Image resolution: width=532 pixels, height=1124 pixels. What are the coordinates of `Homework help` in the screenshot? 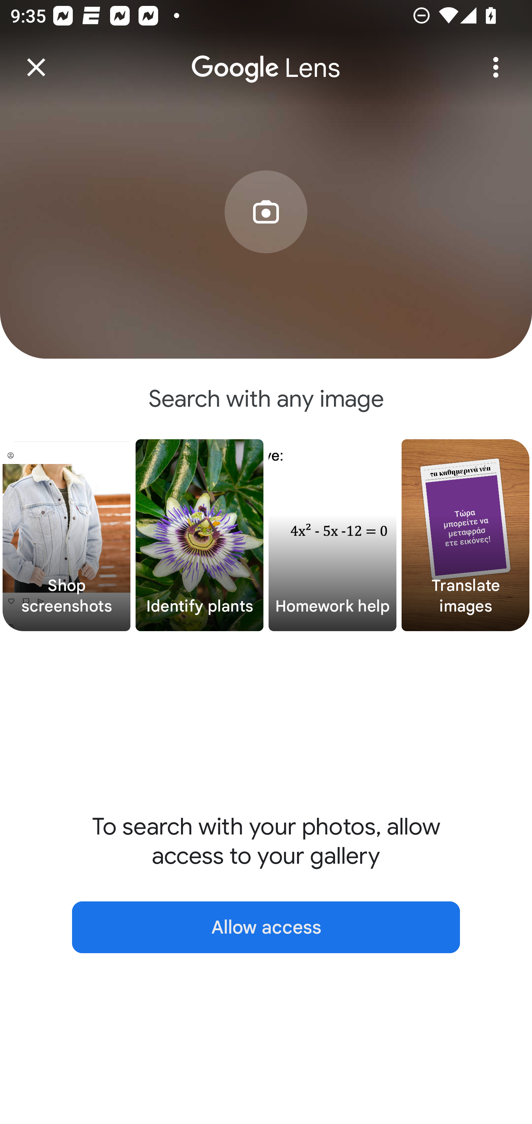 It's located at (332, 535).